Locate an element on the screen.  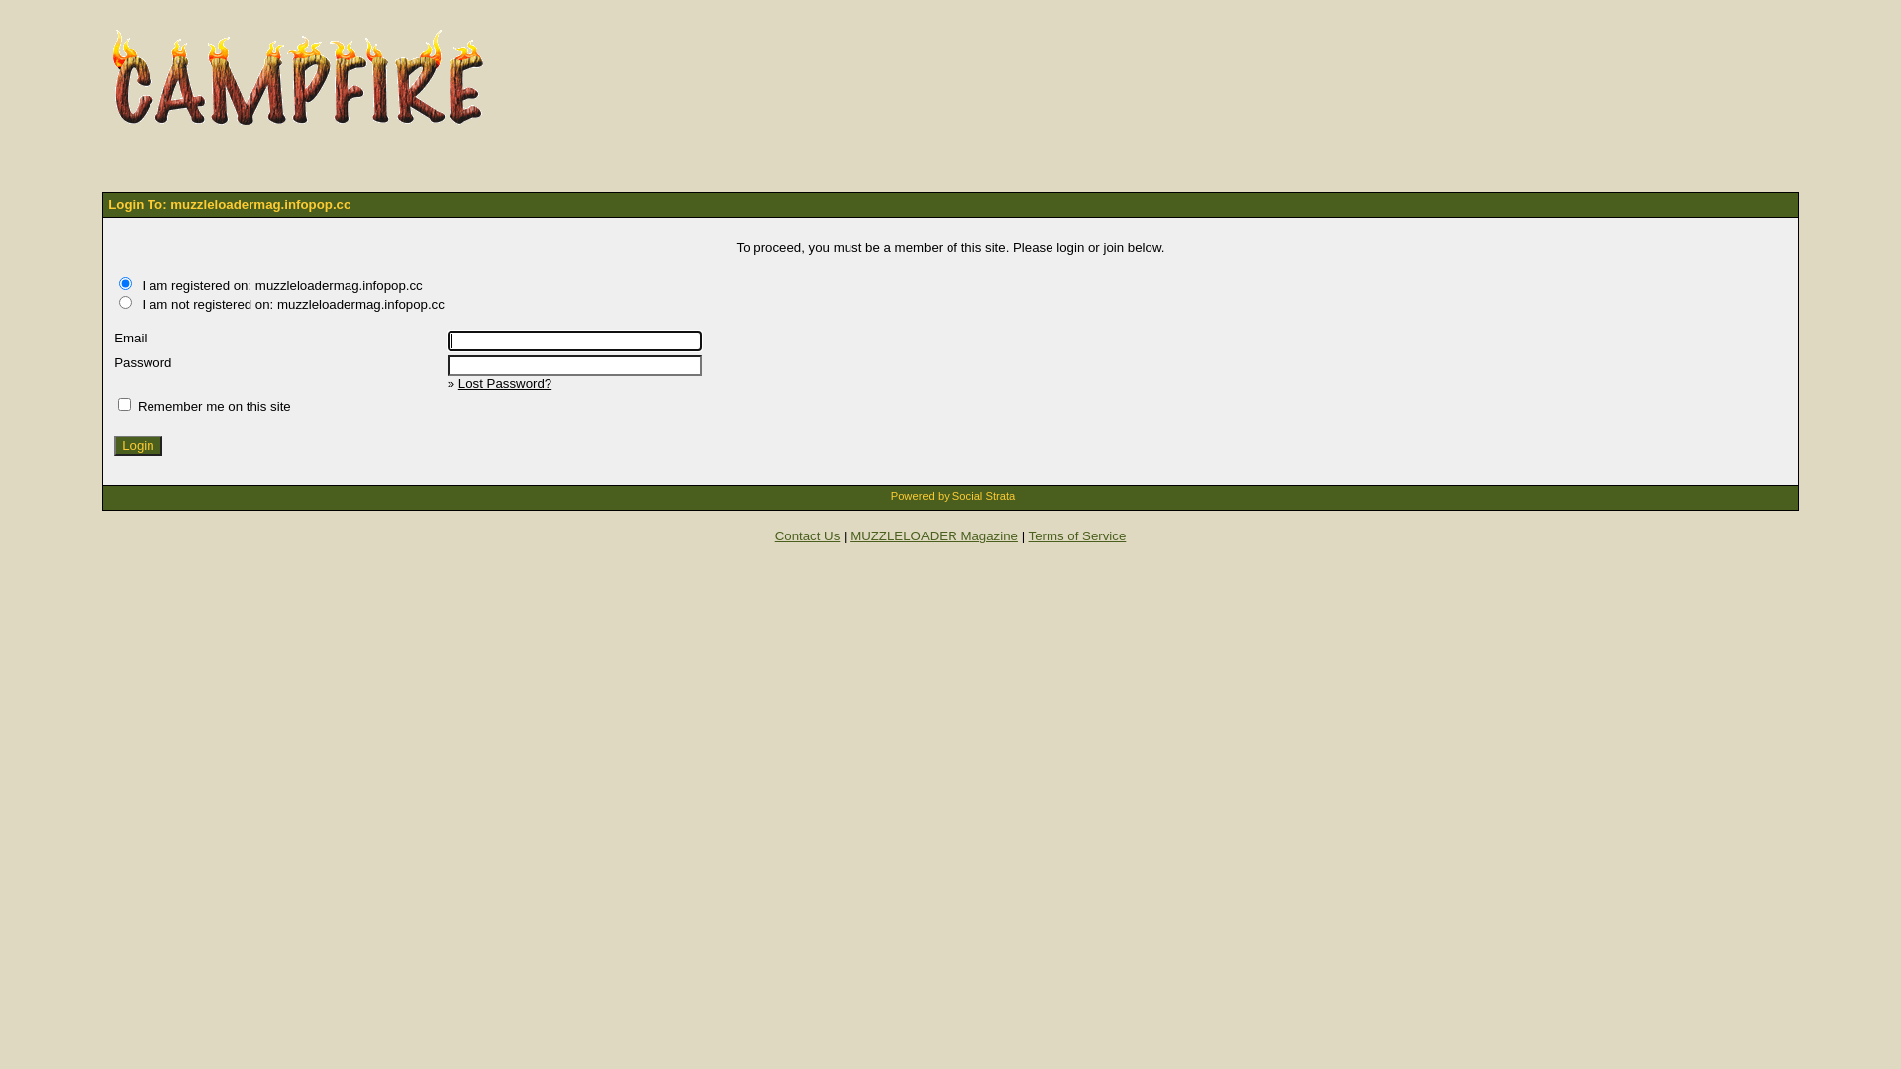
on is located at coordinates (125, 302).